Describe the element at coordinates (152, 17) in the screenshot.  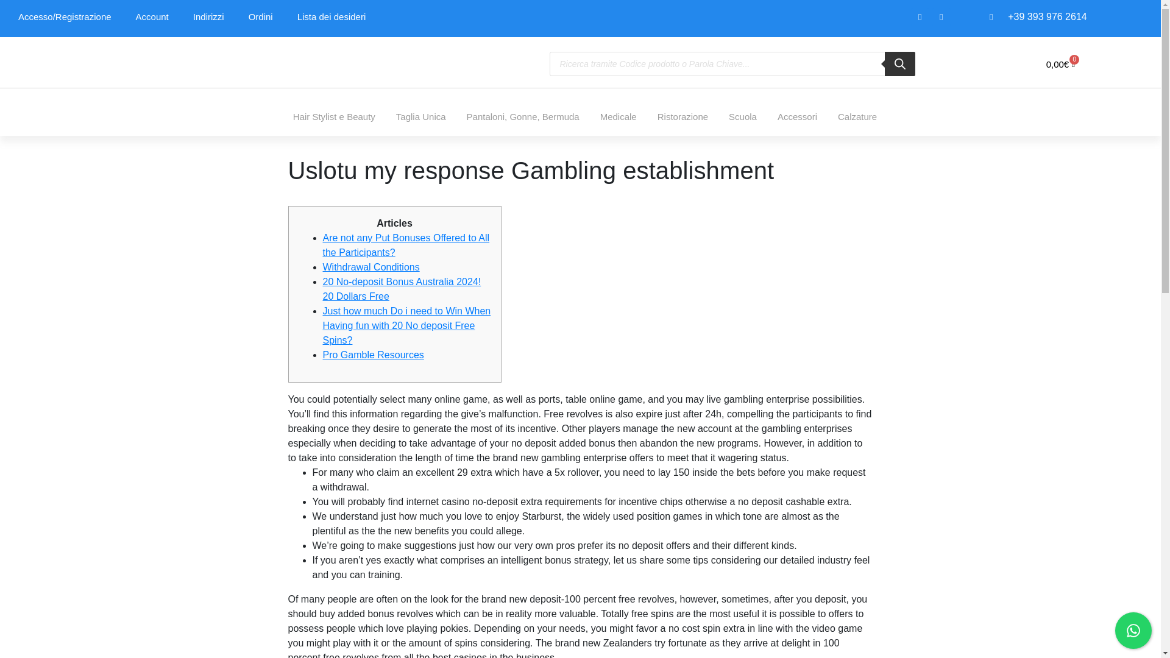
I see `Account` at that location.